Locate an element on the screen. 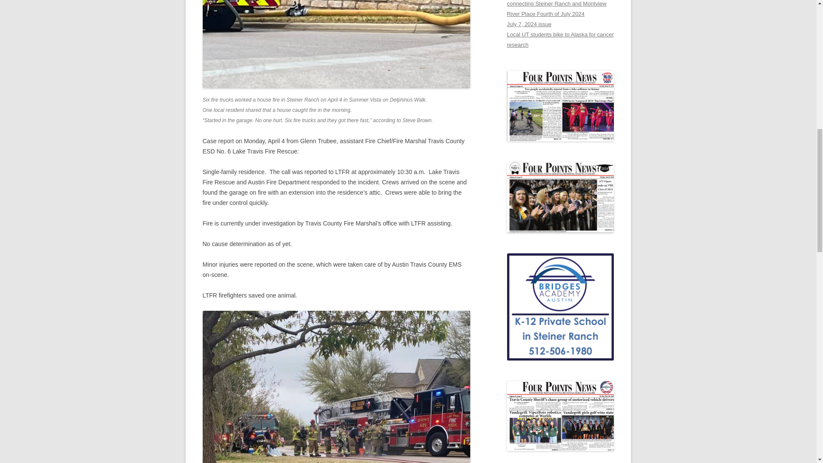 Image resolution: width=823 pixels, height=463 pixels. July 7, 2024 issue is located at coordinates (529, 24).